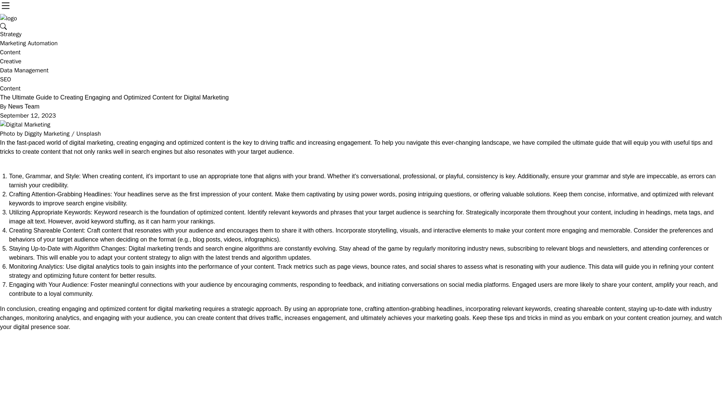 The image size is (723, 407). What do you see at coordinates (11, 34) in the screenshot?
I see `Strategy` at bounding box center [11, 34].